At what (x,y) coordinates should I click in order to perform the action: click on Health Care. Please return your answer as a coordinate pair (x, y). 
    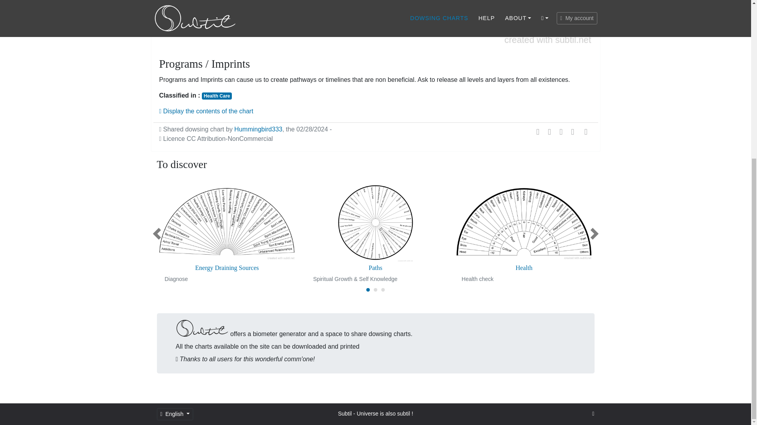
    Looking at the image, I should click on (217, 96).